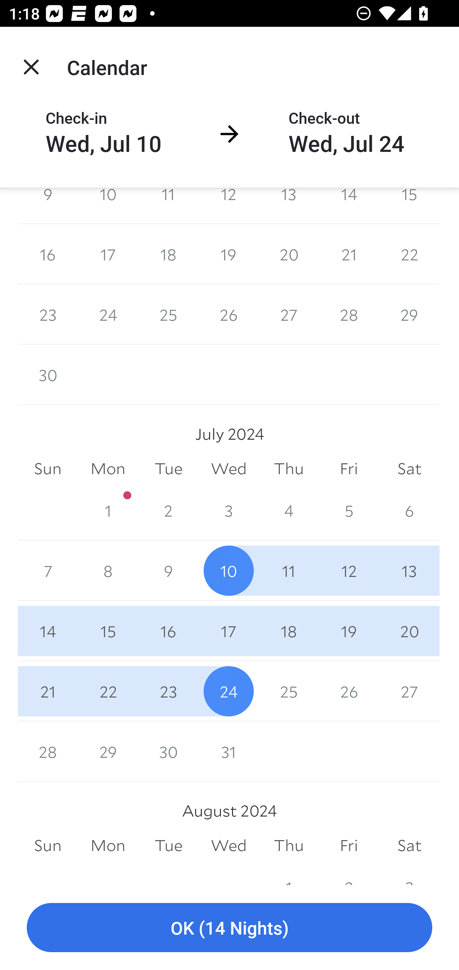  Describe the element at coordinates (289, 468) in the screenshot. I see `Thu` at that location.